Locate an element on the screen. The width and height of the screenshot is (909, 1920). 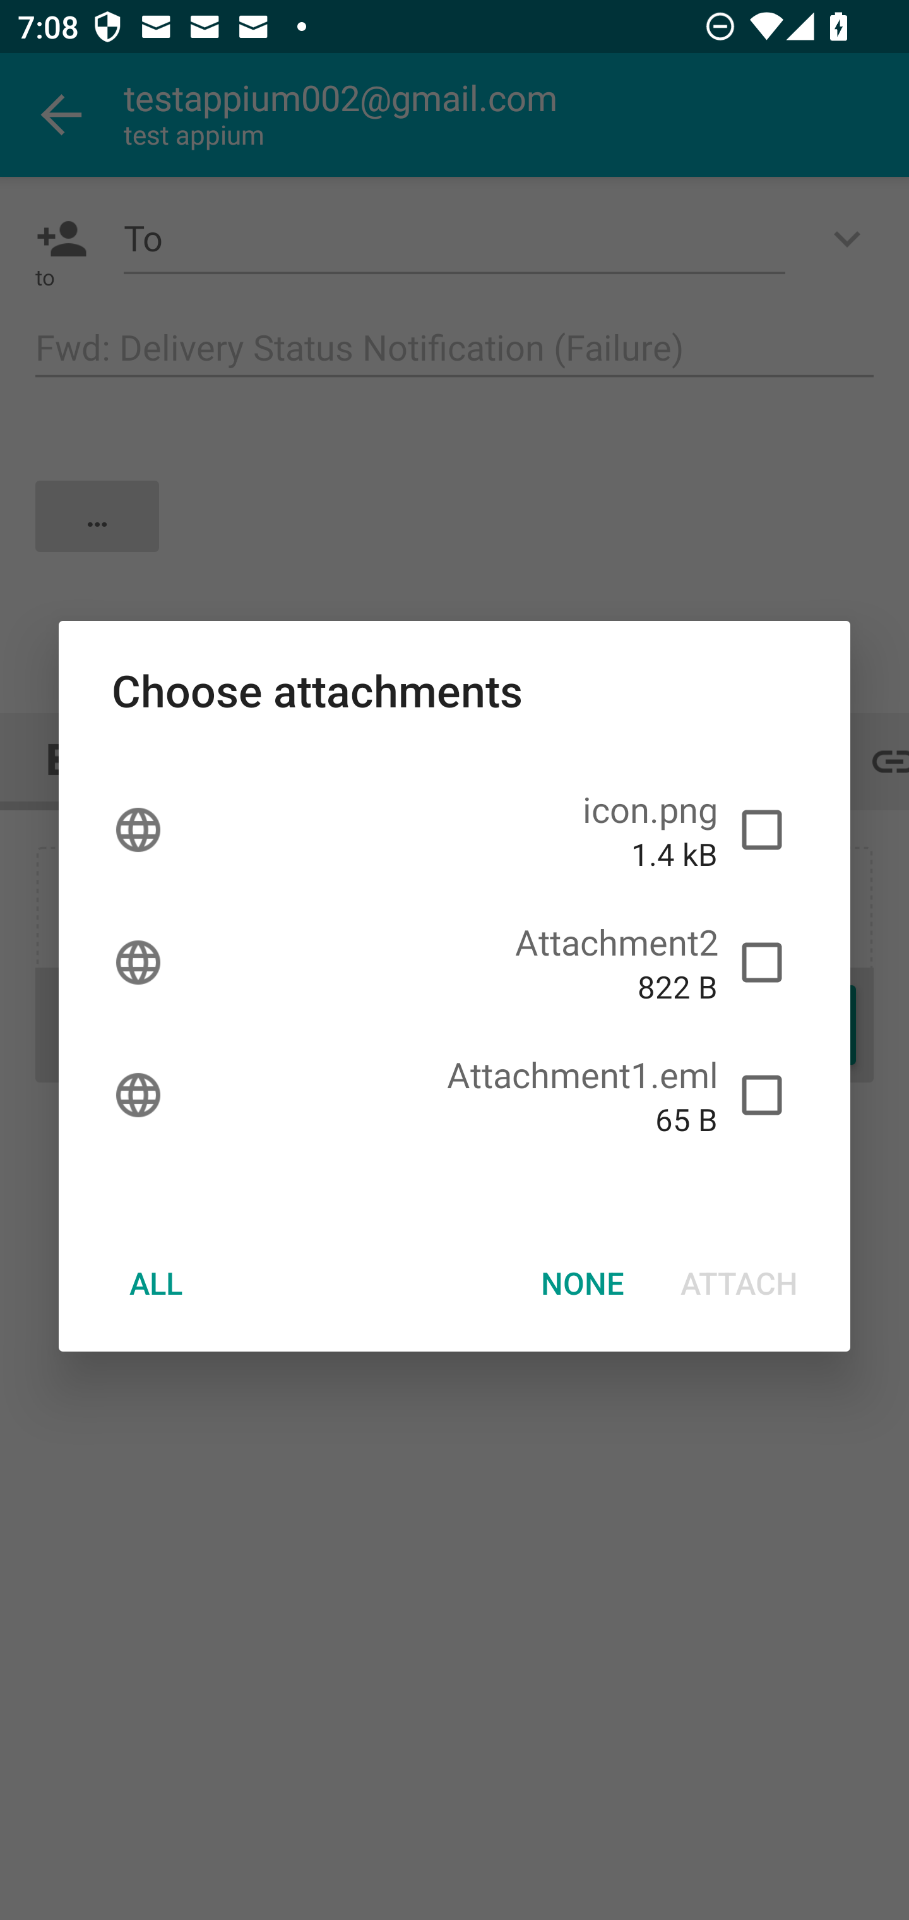
Attachment2 822 B is located at coordinates (454, 963).